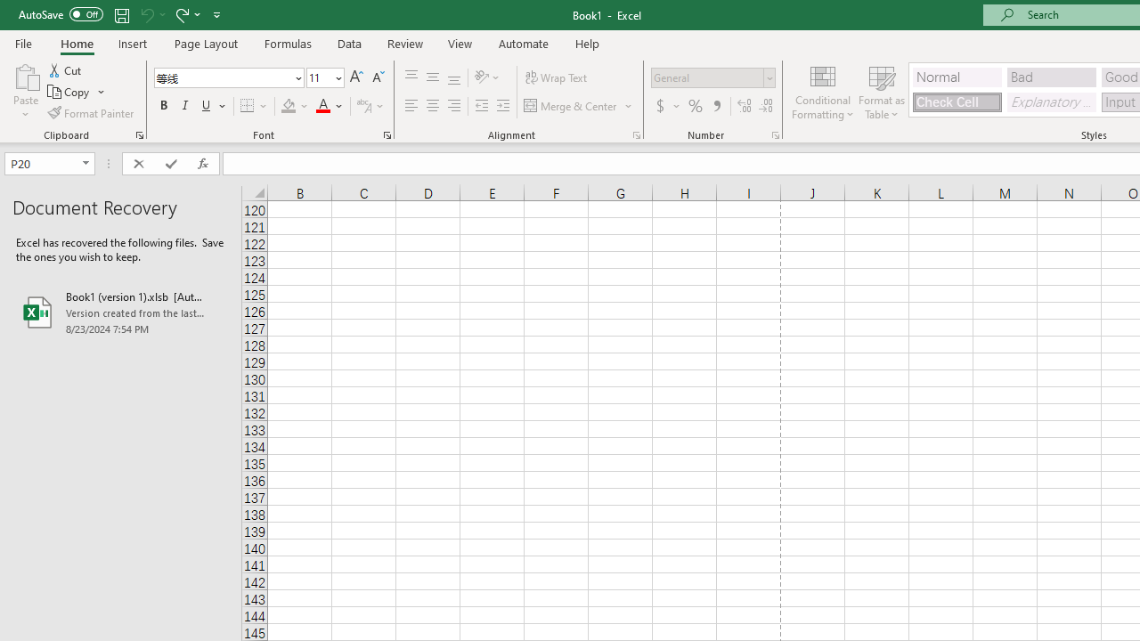 The width and height of the screenshot is (1140, 641). What do you see at coordinates (696, 107) in the screenshot?
I see `Percent Style` at bounding box center [696, 107].